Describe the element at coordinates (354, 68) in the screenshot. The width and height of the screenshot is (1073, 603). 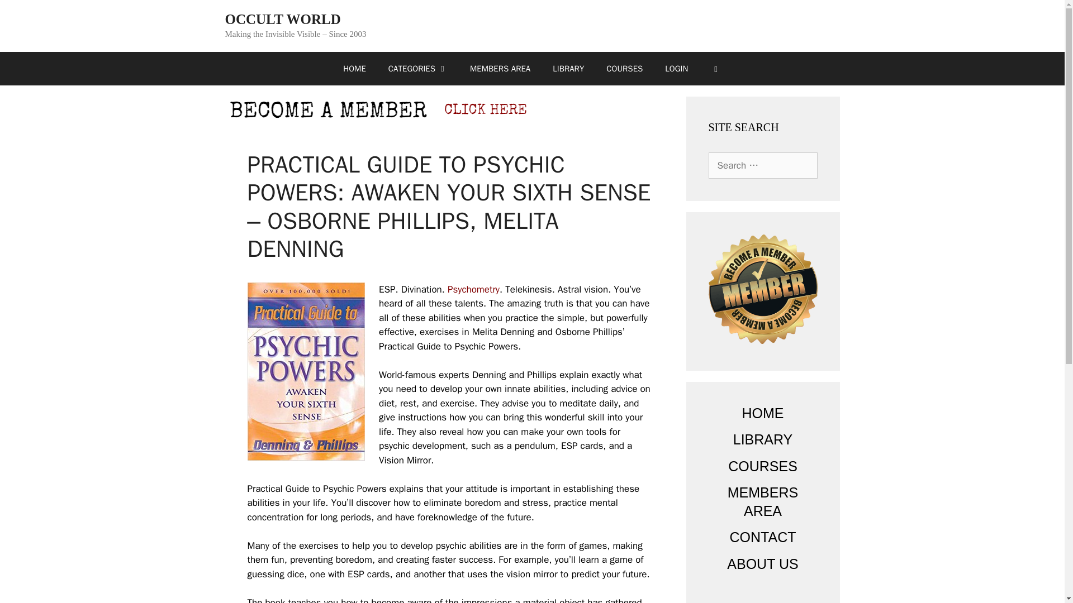
I see `HOME` at that location.